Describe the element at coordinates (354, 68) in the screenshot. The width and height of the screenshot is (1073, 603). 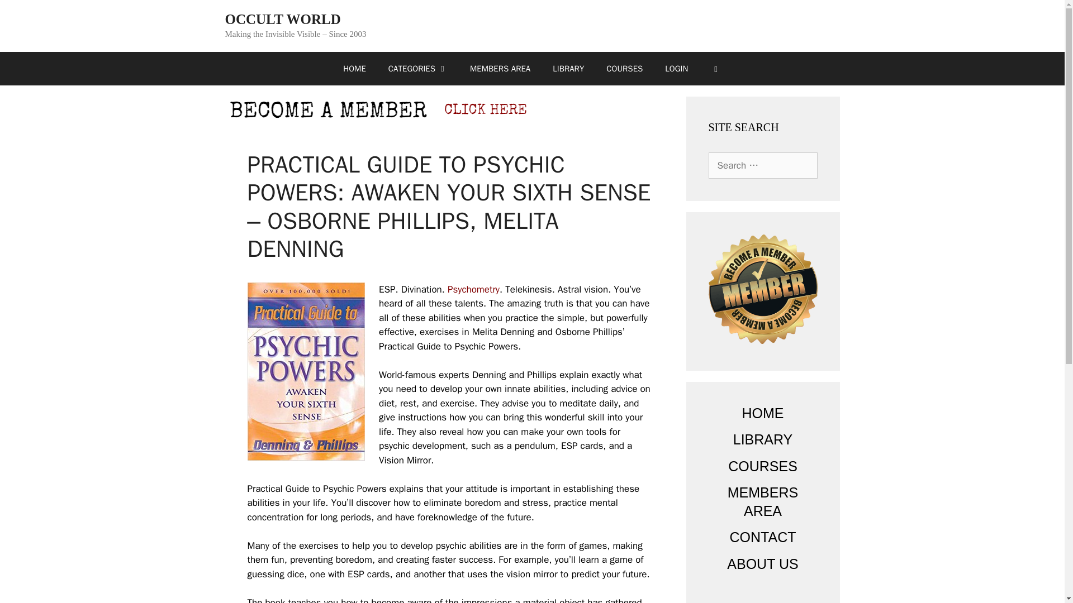
I see `HOME` at that location.